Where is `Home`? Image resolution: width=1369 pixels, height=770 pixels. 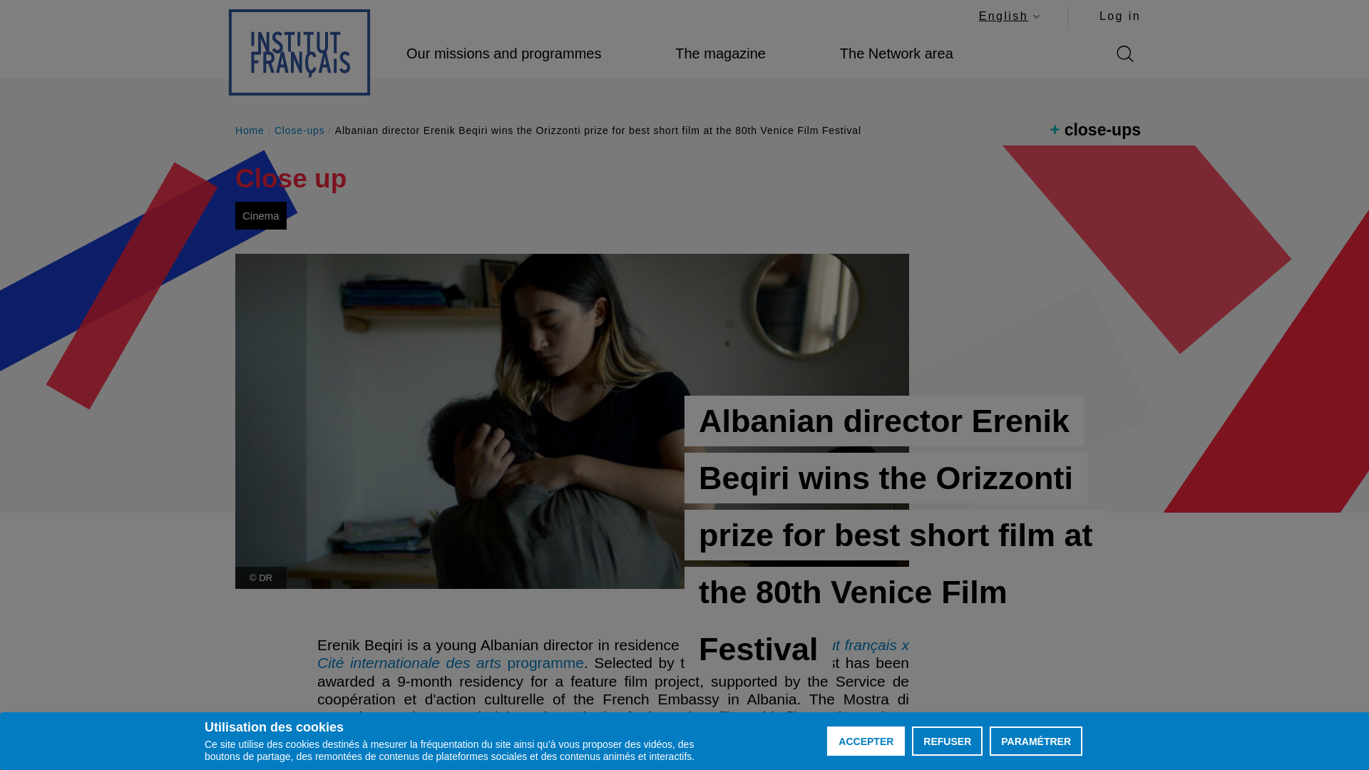
Home is located at coordinates (299, 52).